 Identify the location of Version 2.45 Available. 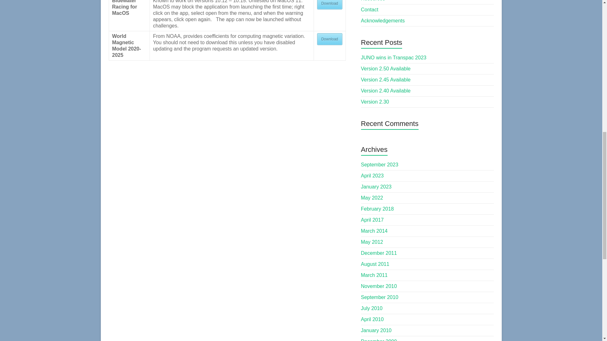
(386, 80).